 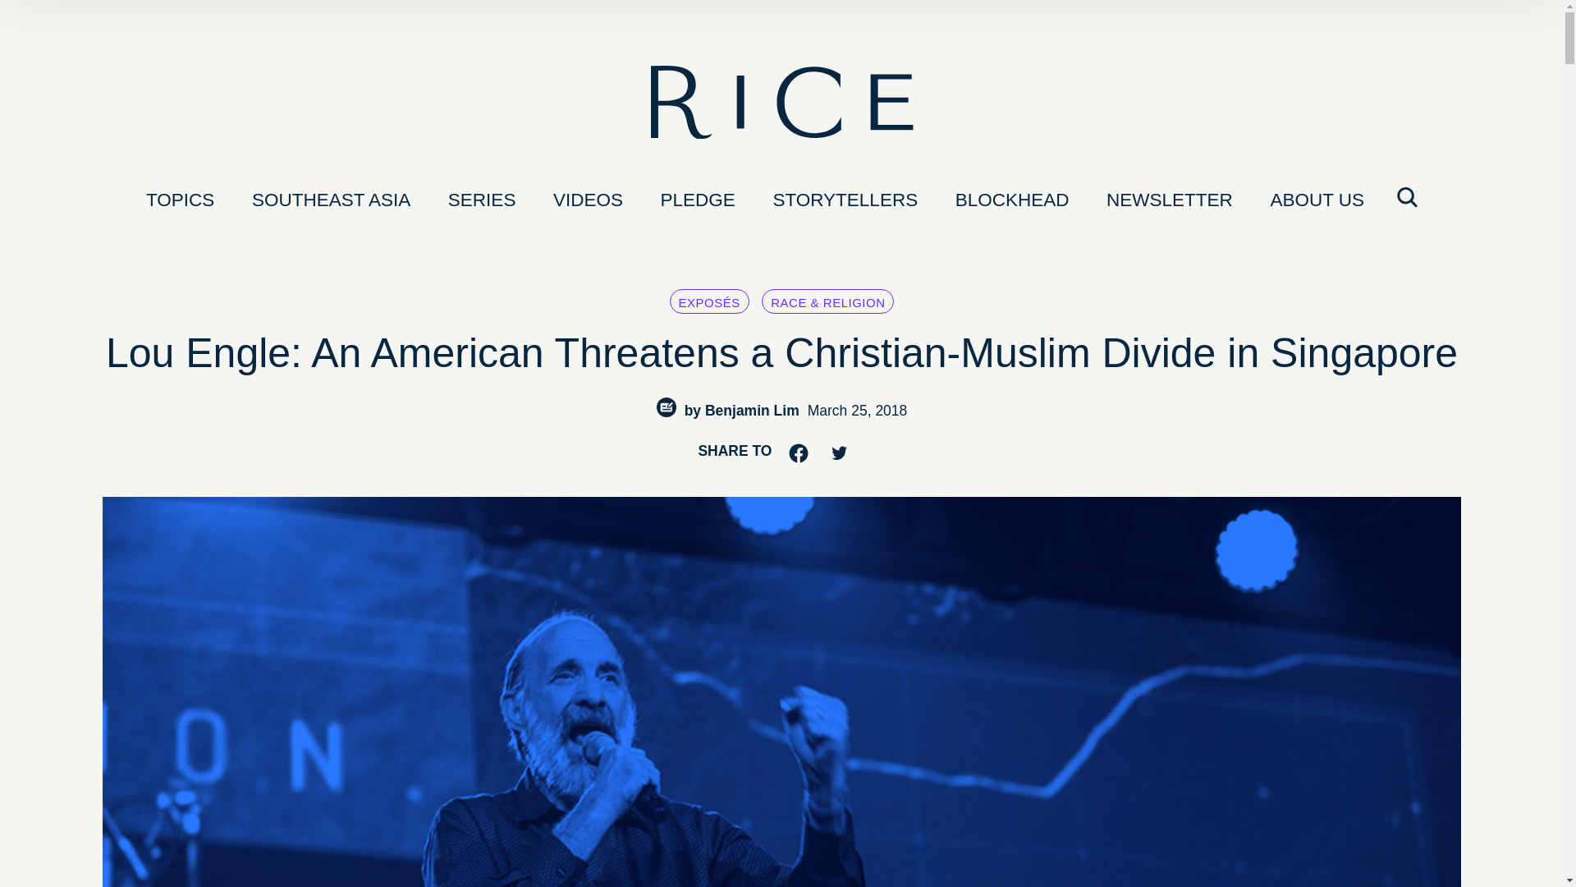 I want to click on Homepage, so click(x=781, y=105).